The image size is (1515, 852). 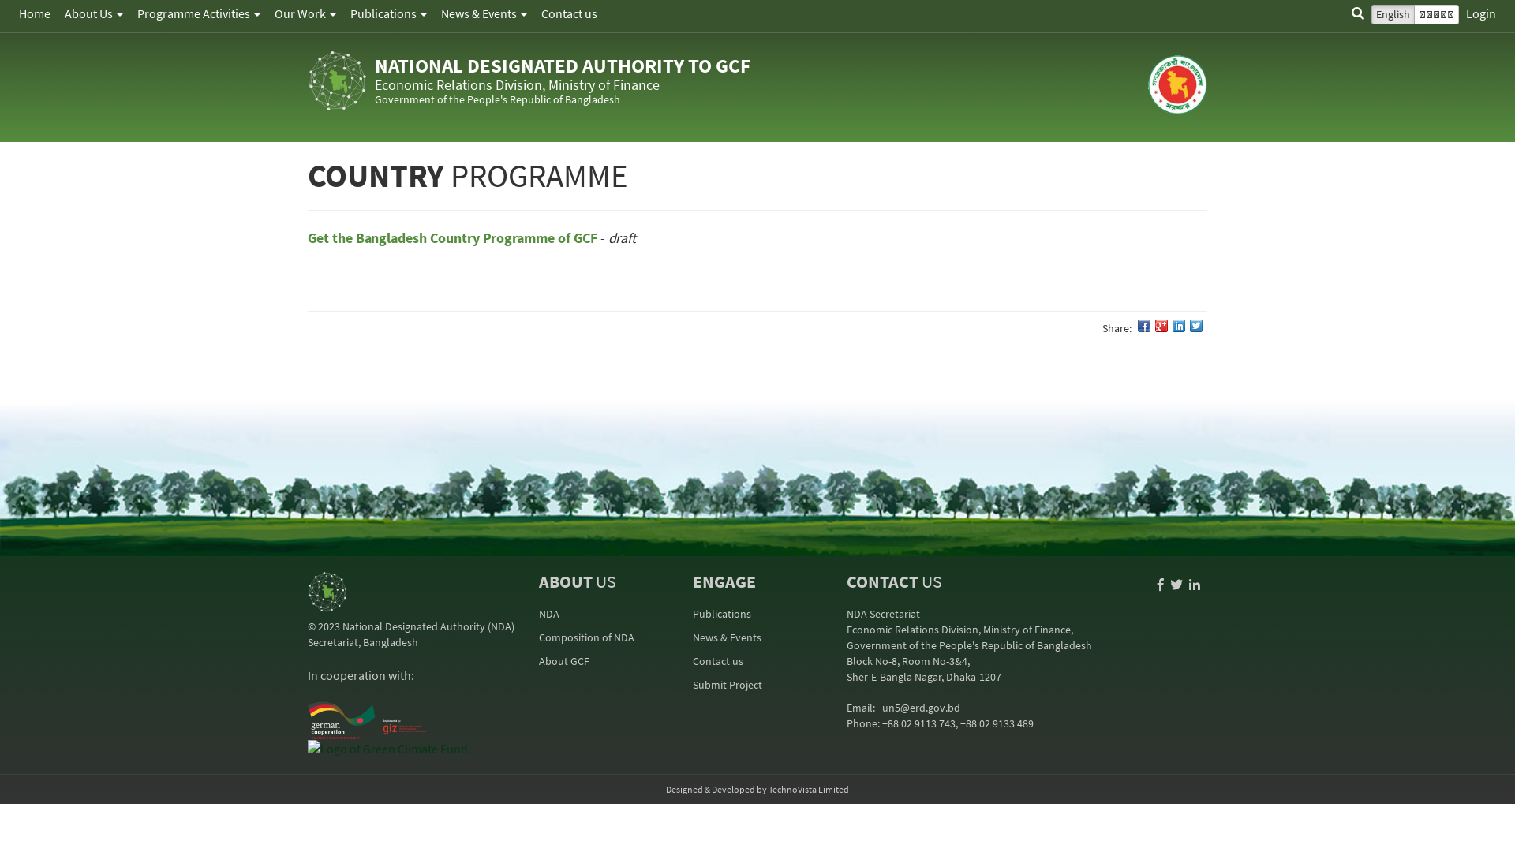 What do you see at coordinates (1177, 585) in the screenshot?
I see `Twitter profile` at bounding box center [1177, 585].